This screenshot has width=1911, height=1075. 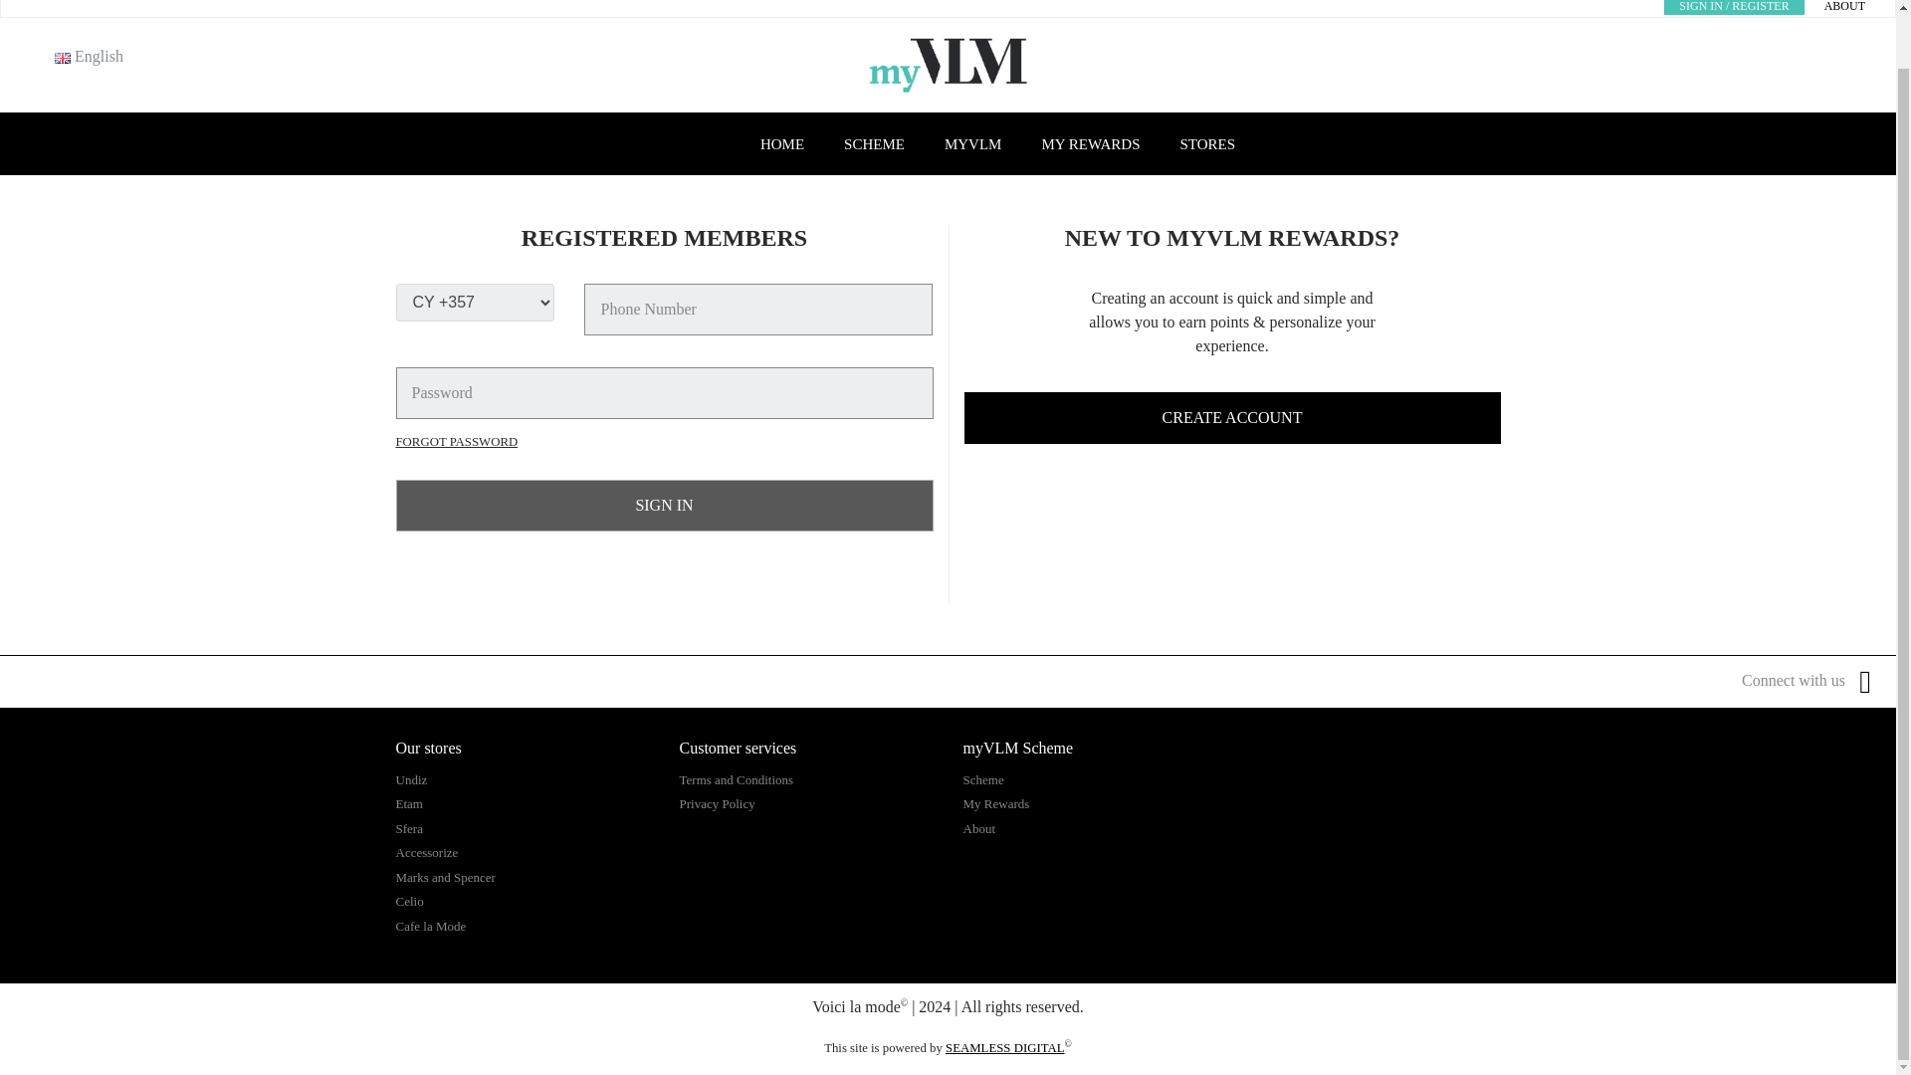 I want to click on STORES, so click(x=1207, y=145).